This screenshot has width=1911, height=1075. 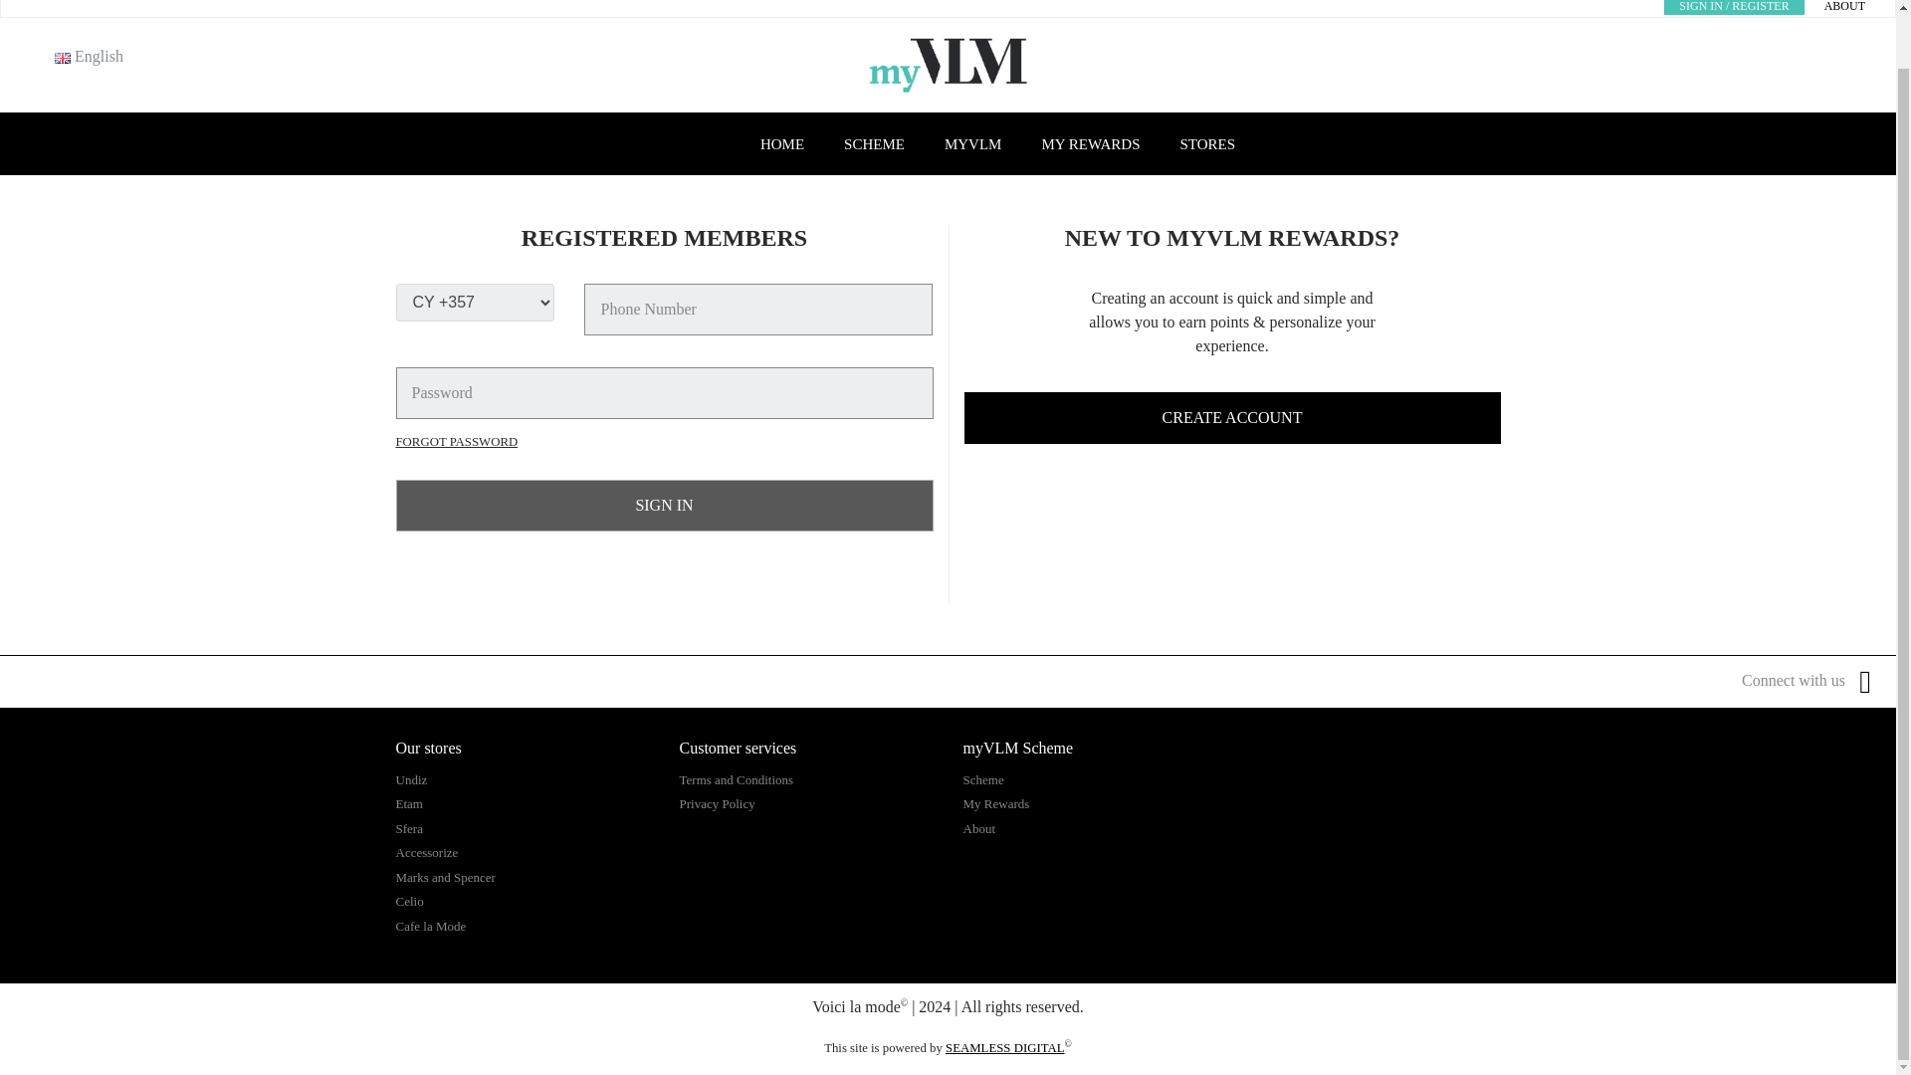 I want to click on STORES, so click(x=1207, y=145).